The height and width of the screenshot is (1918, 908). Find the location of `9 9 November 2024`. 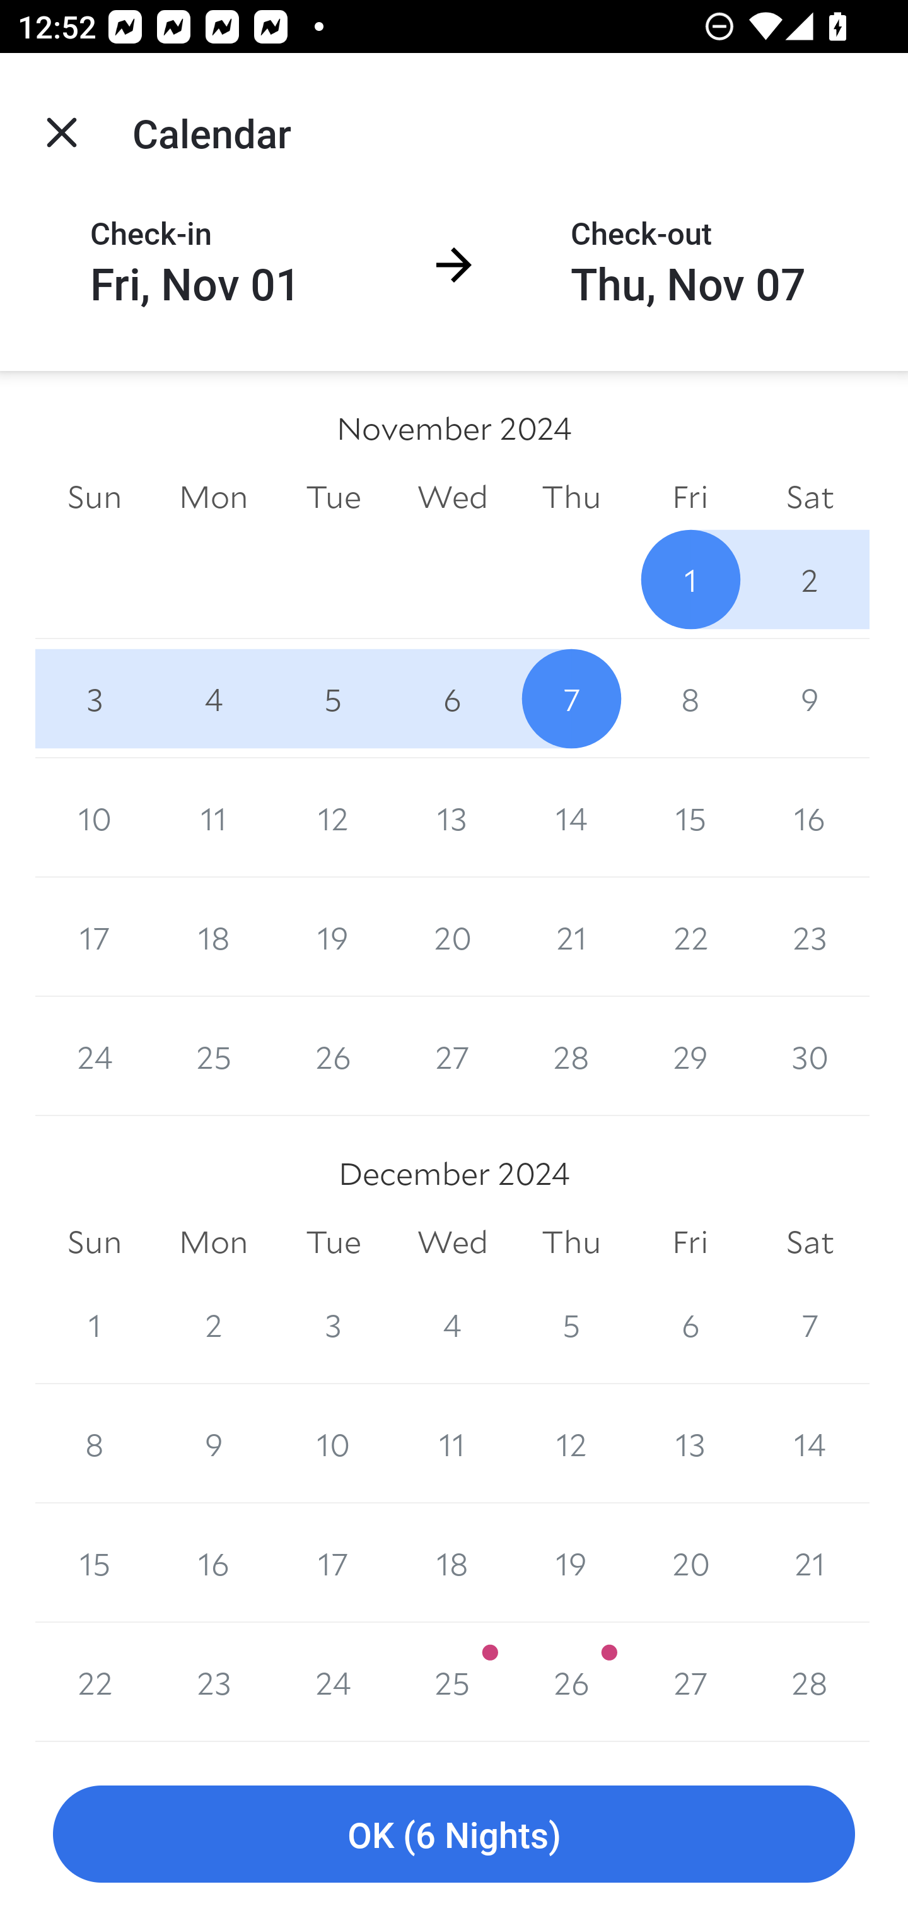

9 9 November 2024 is located at coordinates (810, 698).